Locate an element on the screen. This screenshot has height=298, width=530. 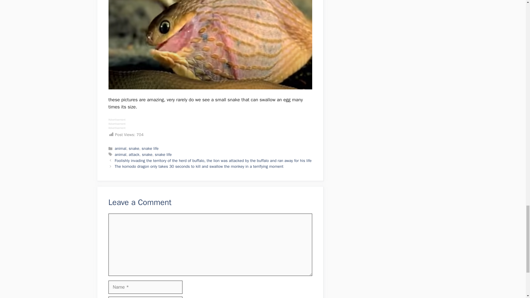
snake life is located at coordinates (163, 155).